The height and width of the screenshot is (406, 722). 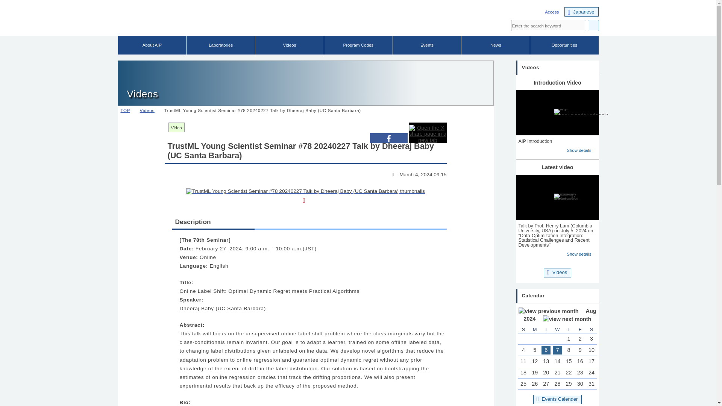 I want to click on Opportunities, so click(x=564, y=45).